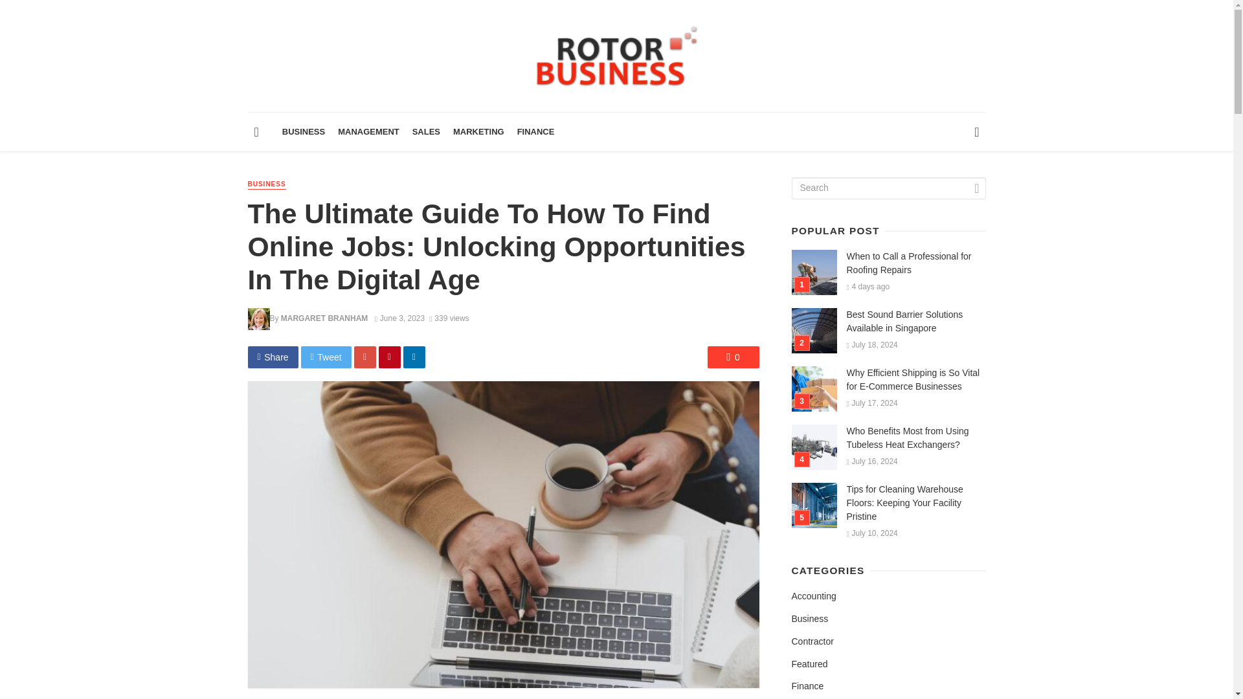 The width and height of the screenshot is (1243, 699). Describe the element at coordinates (478, 132) in the screenshot. I see `MARKETING` at that location.